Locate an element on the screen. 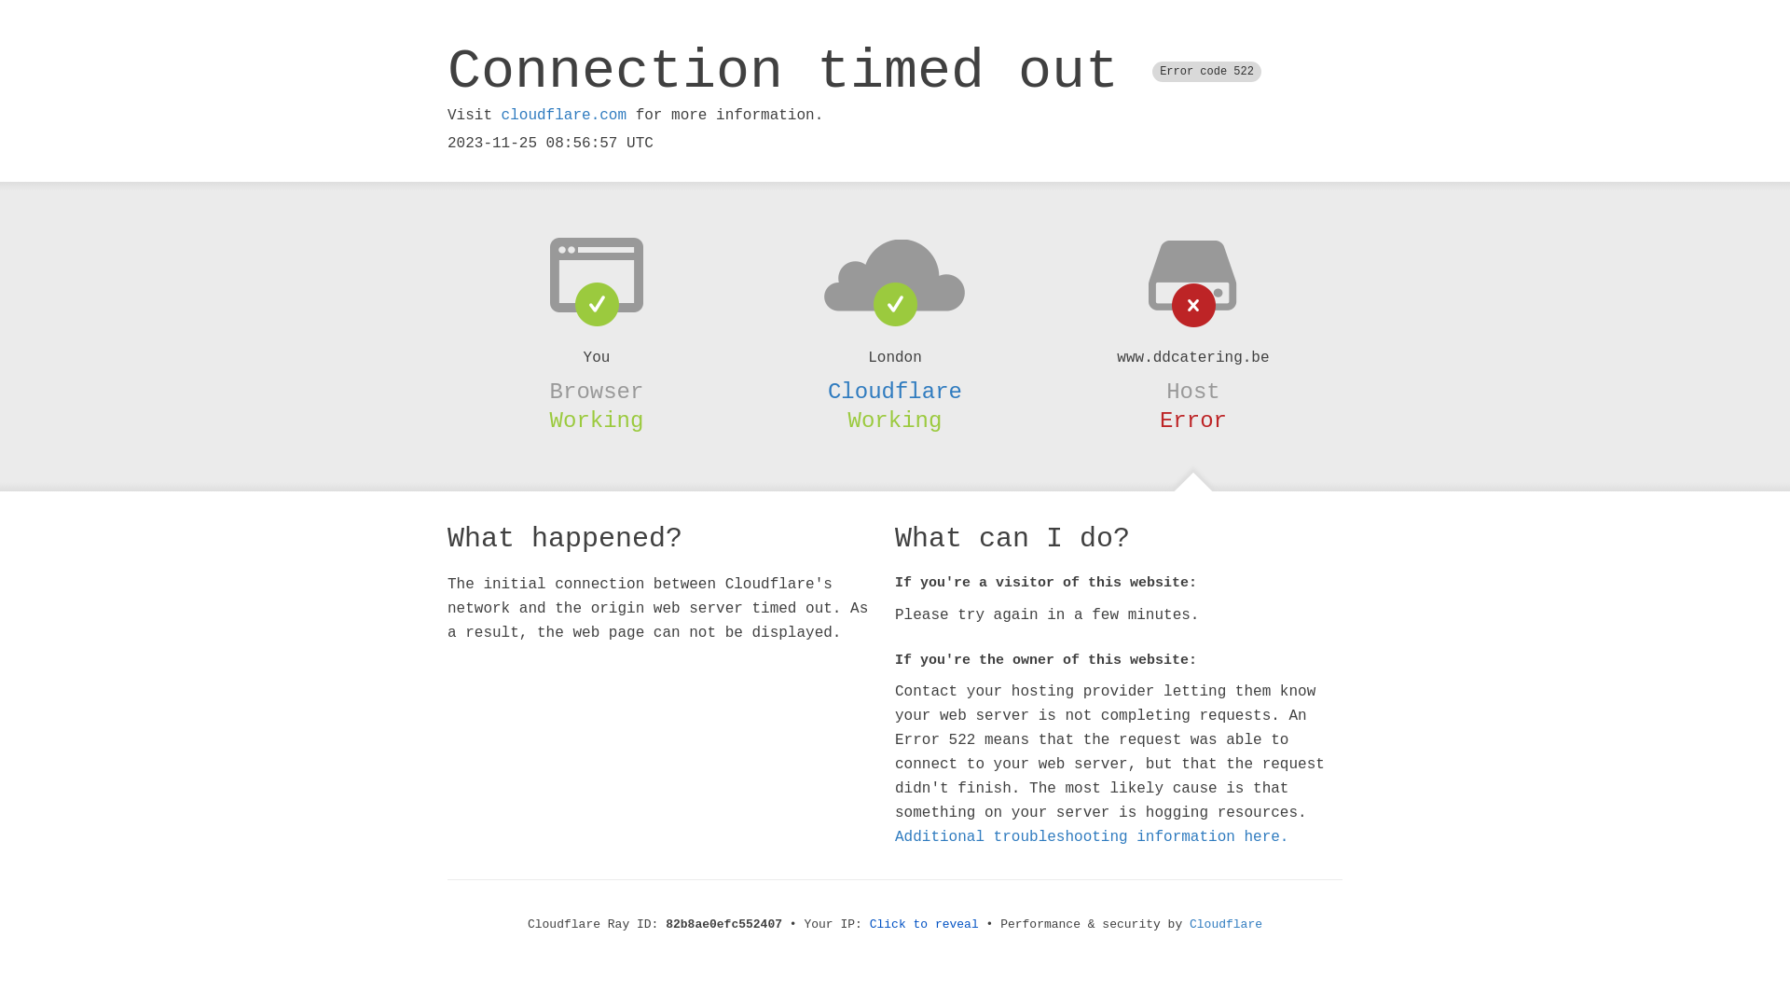  Click to reveal is located at coordinates (925, 925).